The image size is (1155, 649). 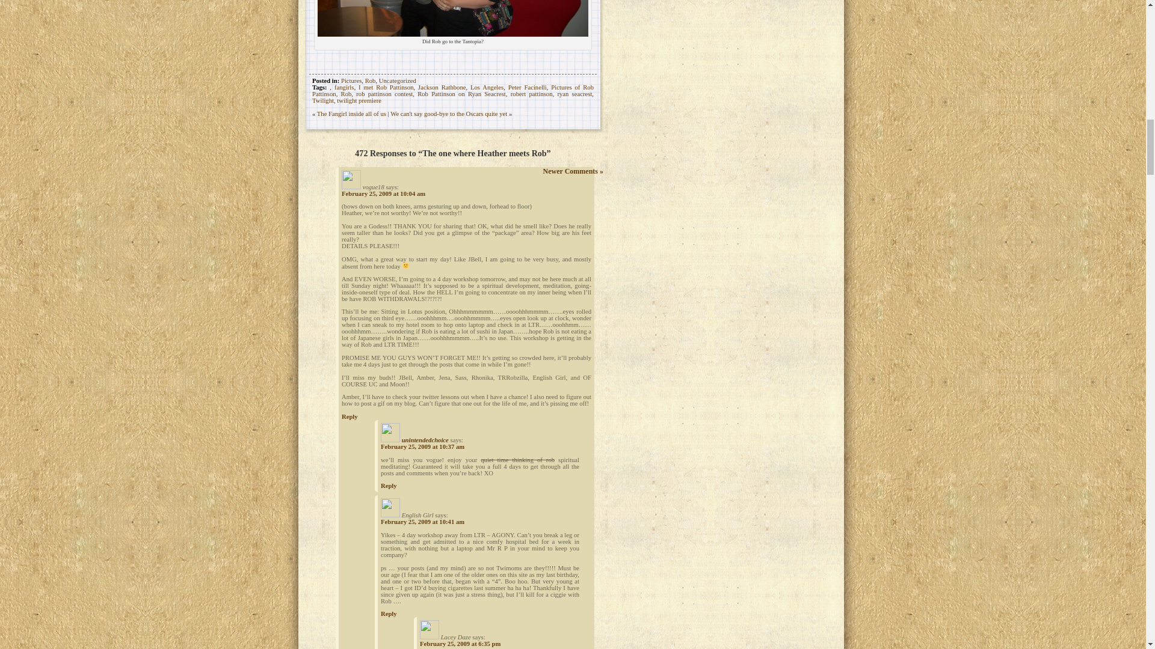 I want to click on Reply, so click(x=350, y=416).